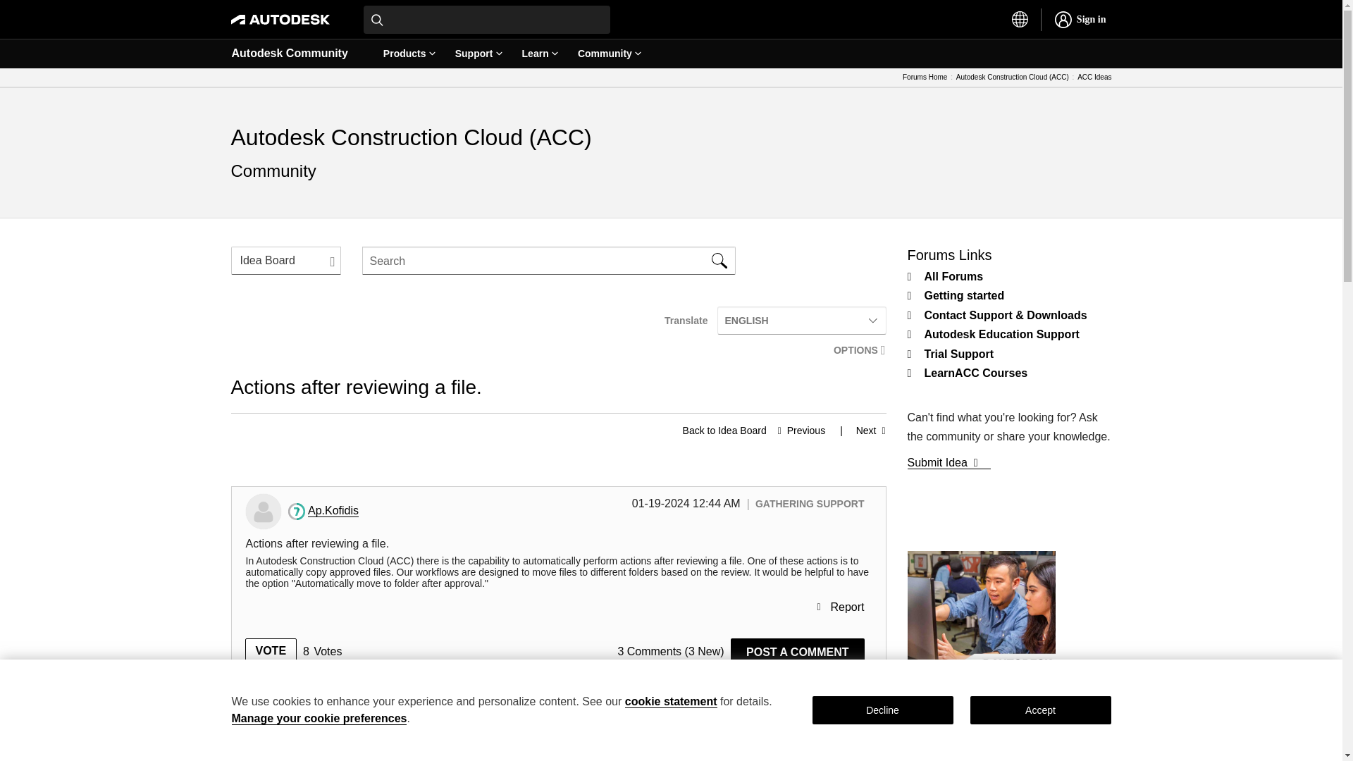  I want to click on Search Granularity, so click(286, 260).